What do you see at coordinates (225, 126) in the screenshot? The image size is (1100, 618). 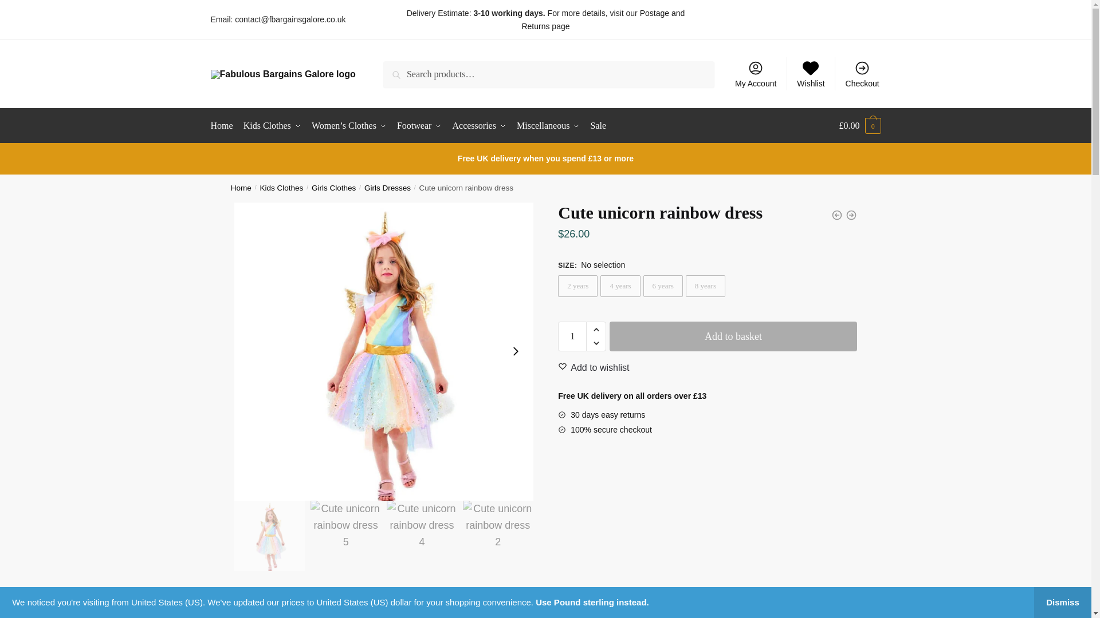 I see `Home` at bounding box center [225, 126].